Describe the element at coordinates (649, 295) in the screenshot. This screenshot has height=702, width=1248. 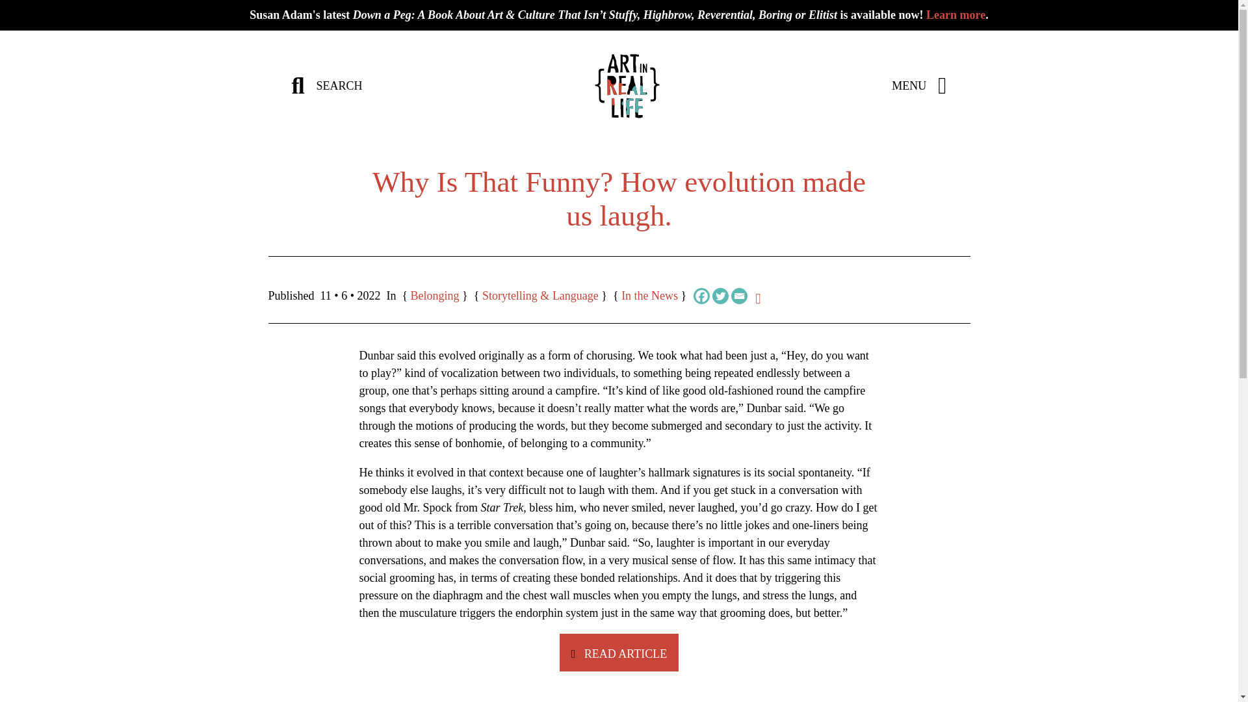
I see `Aggregator article archives` at that location.